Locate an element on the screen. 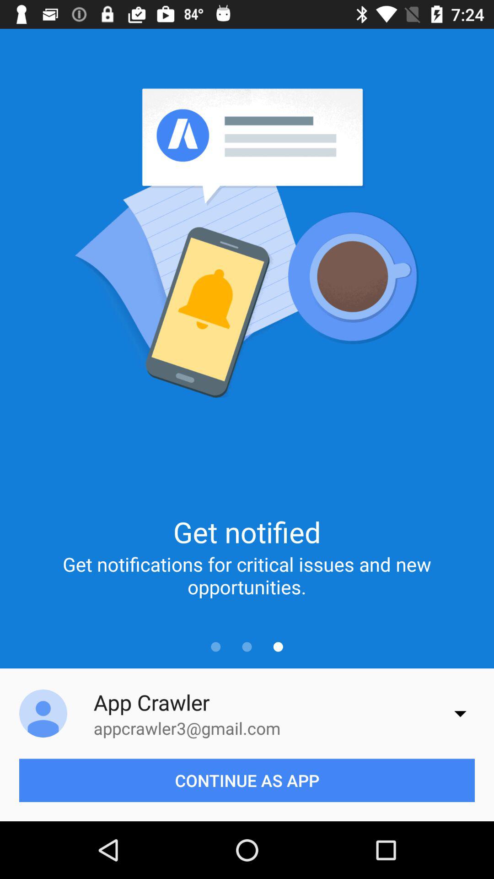 The image size is (494, 879). jump to the continue as app item is located at coordinates (247, 780).